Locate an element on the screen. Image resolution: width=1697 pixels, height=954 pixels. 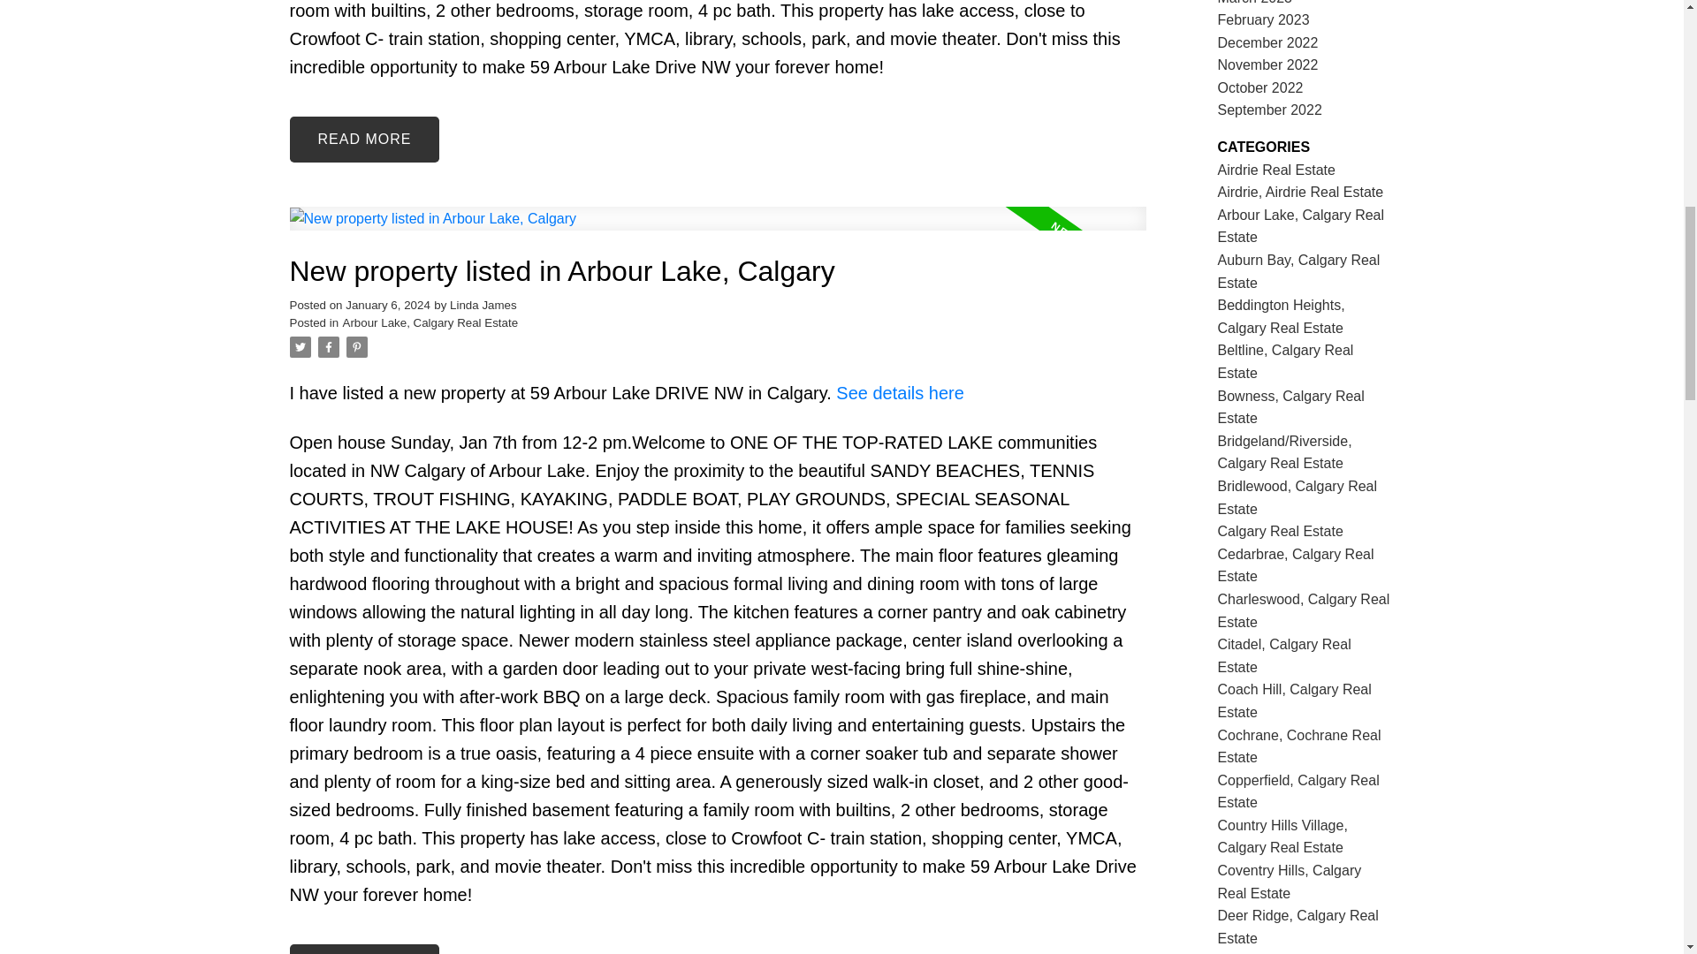
Read full post is located at coordinates (718, 230).